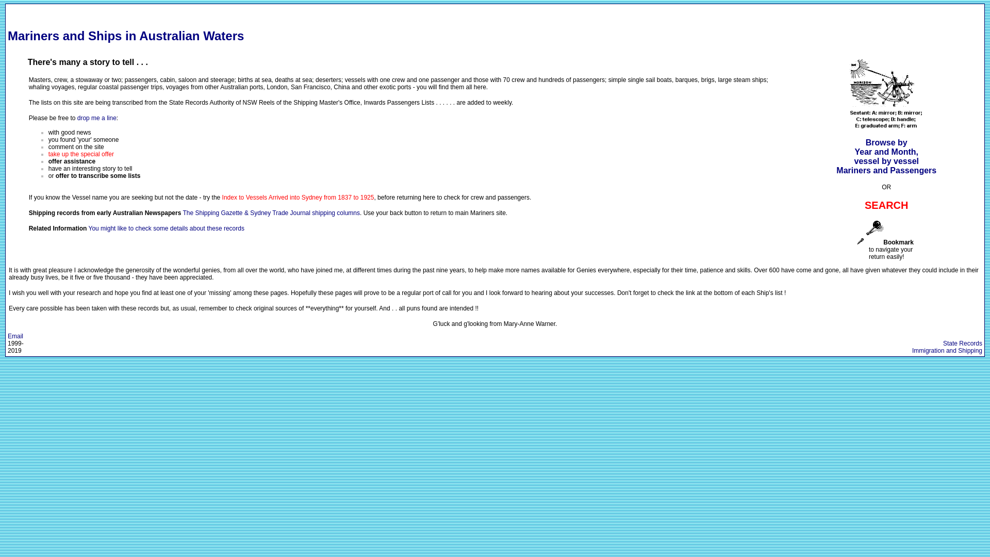 The width and height of the screenshot is (990, 557). I want to click on SEARCH, so click(886, 205).